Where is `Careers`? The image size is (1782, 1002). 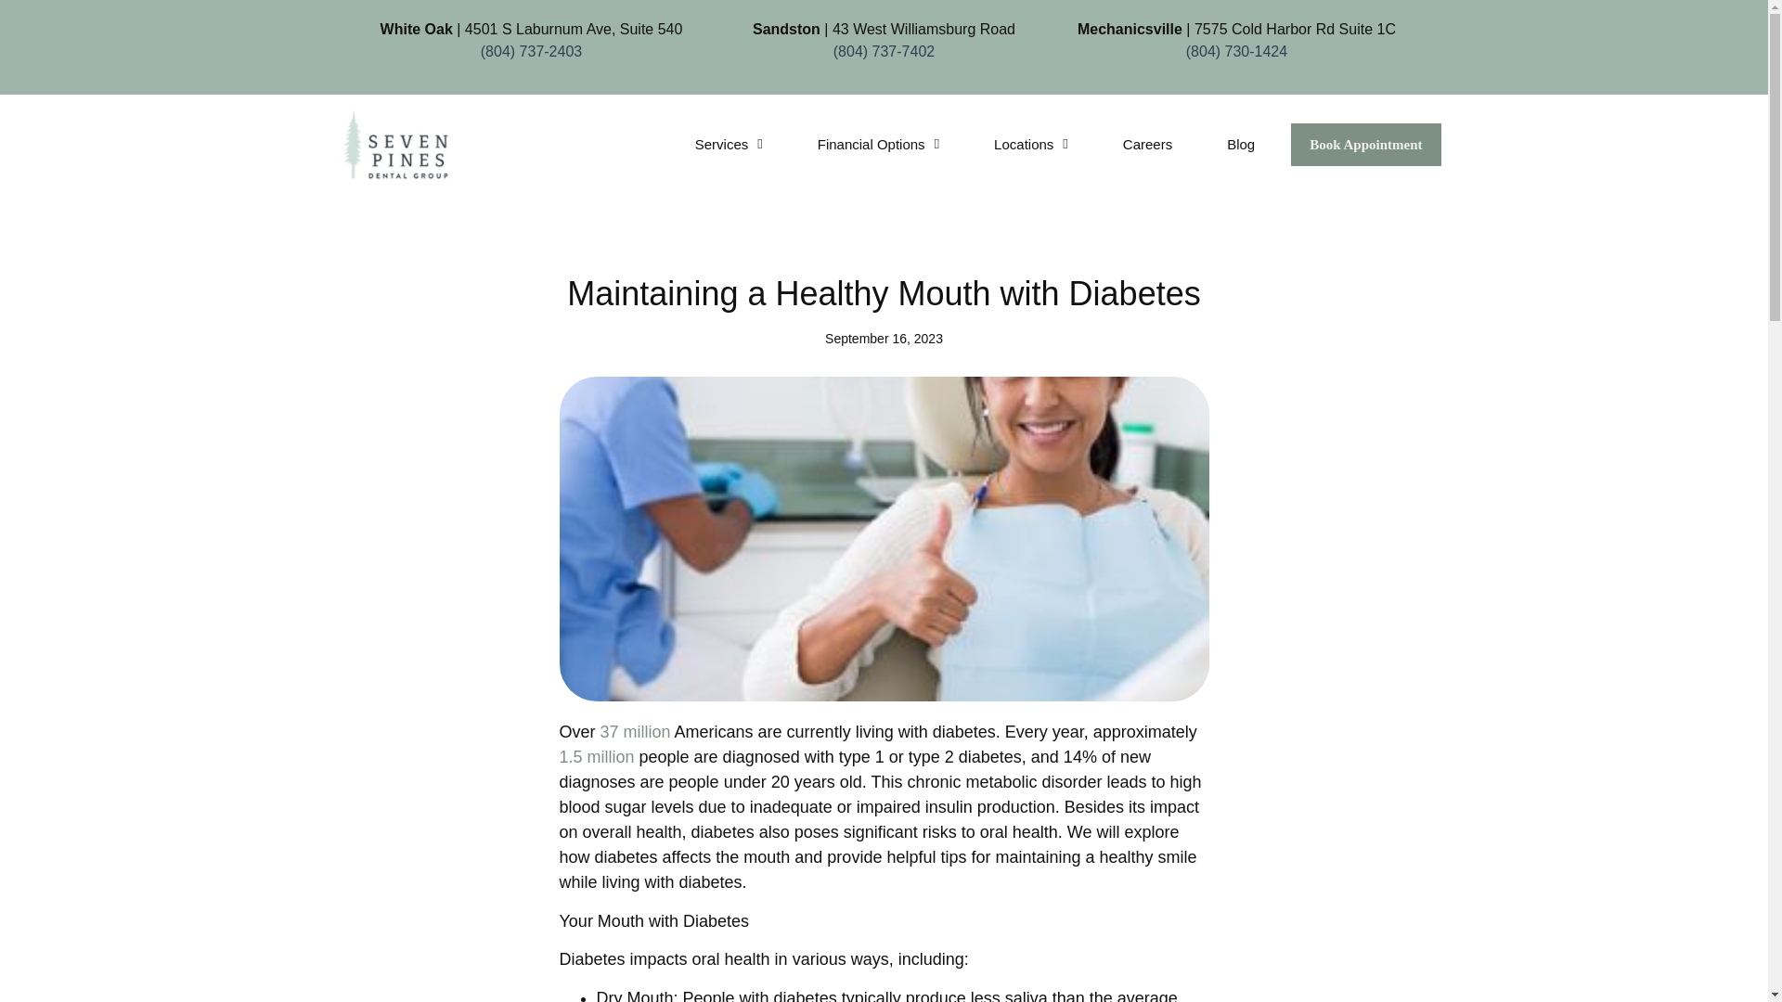
Careers is located at coordinates (1147, 145).